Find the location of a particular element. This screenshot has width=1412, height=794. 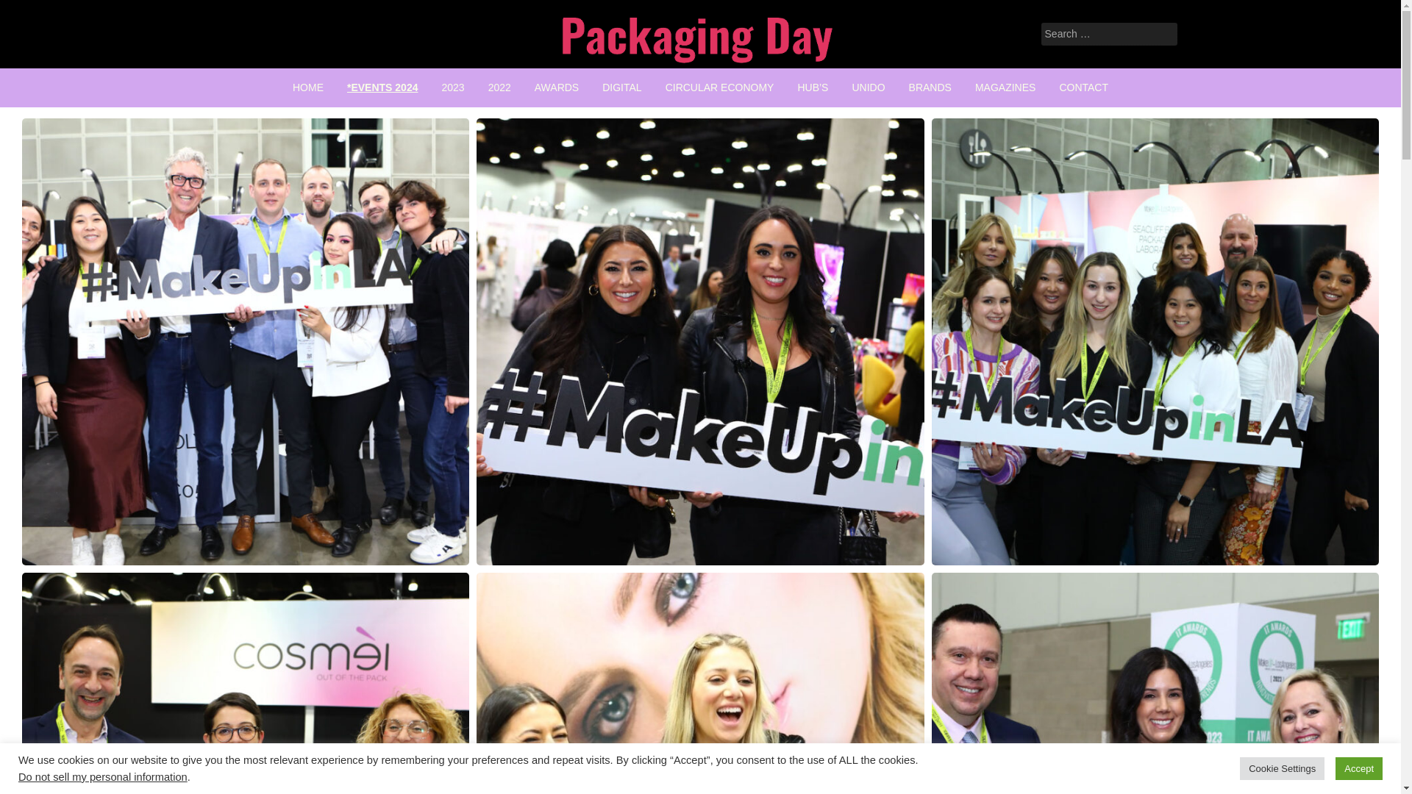

YouTube video player is located at coordinates (1013, 210).